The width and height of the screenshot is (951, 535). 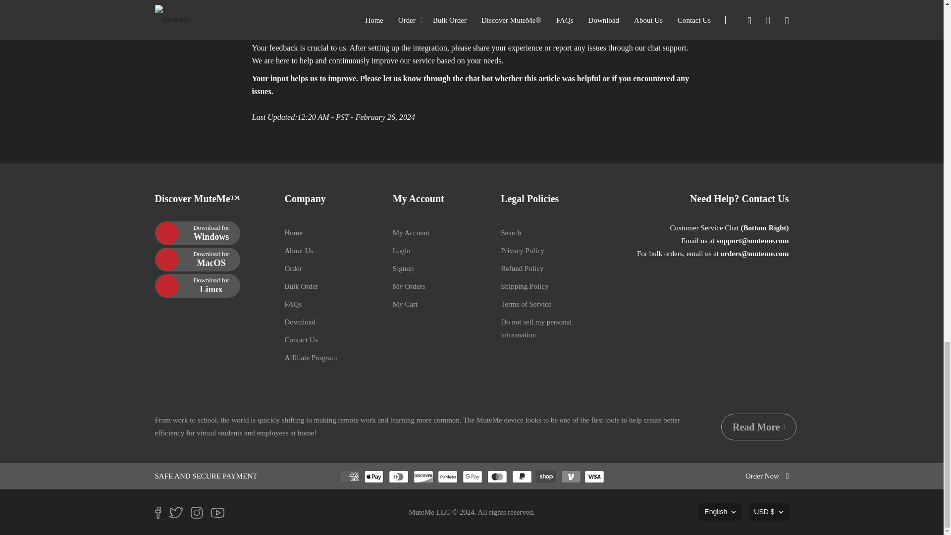 I want to click on Discover, so click(x=423, y=477).